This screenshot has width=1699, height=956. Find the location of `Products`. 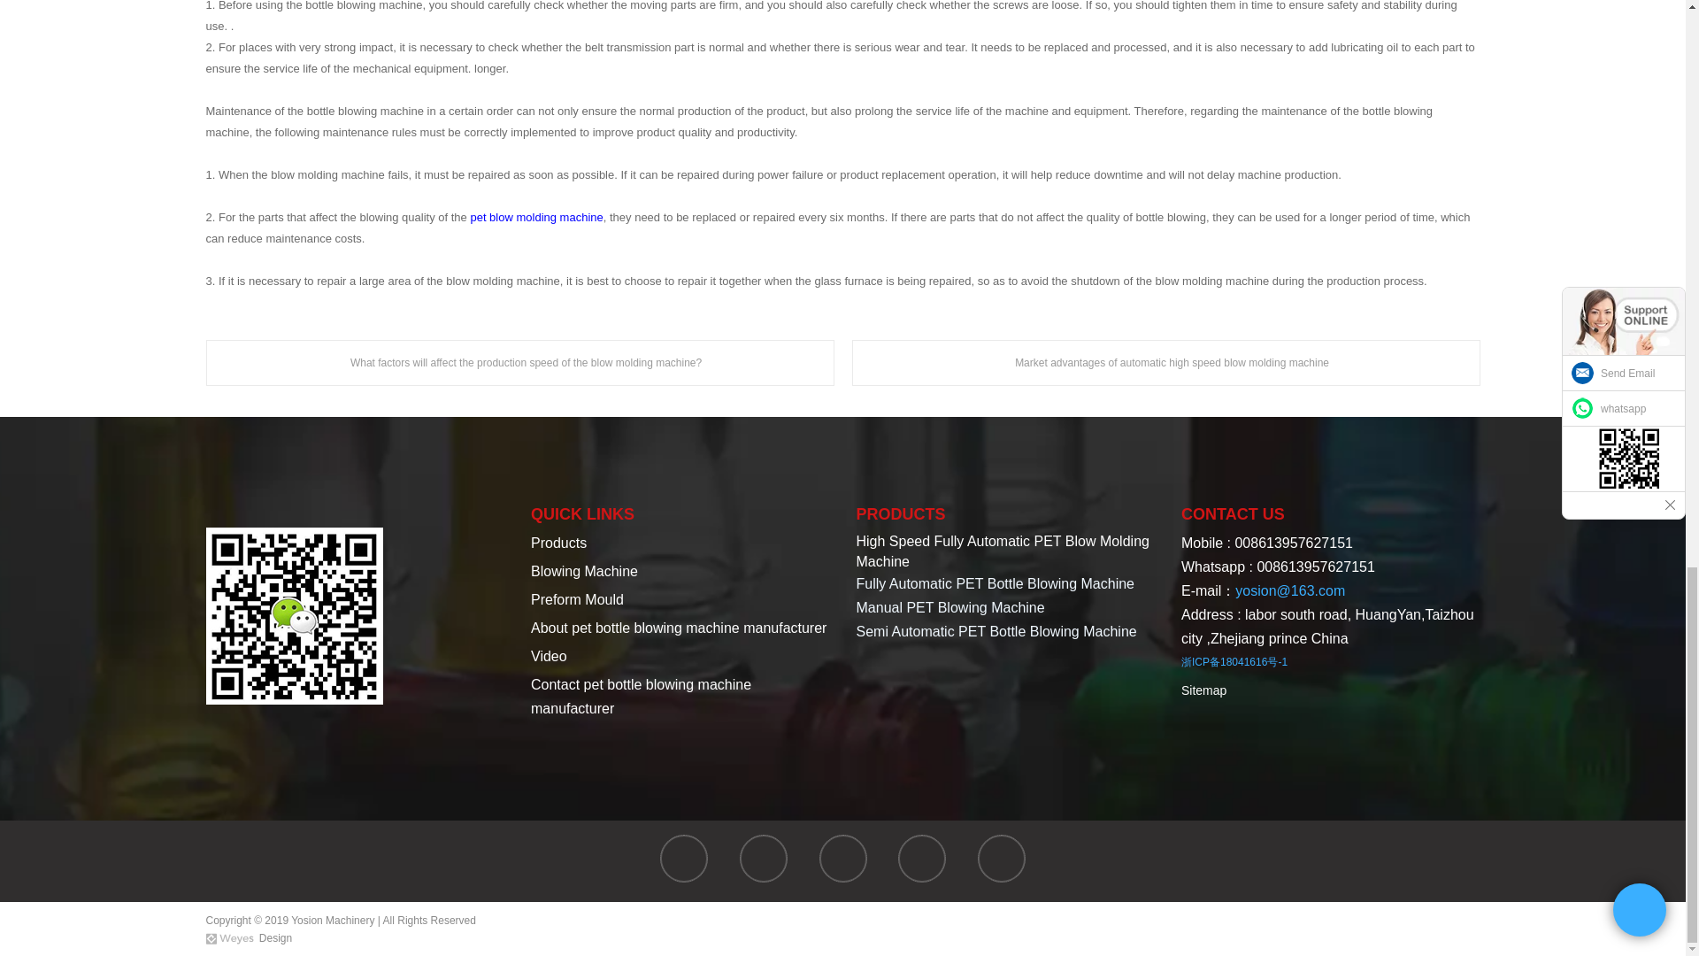

Products is located at coordinates (557, 543).